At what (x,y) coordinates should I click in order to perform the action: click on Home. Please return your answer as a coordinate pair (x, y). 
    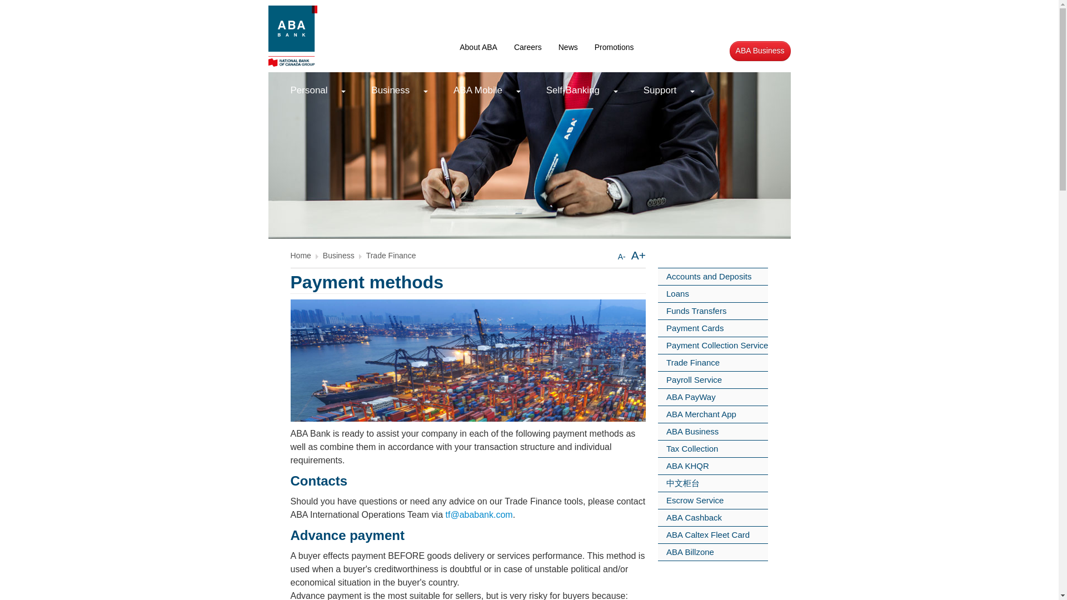
    Looking at the image, I should click on (300, 256).